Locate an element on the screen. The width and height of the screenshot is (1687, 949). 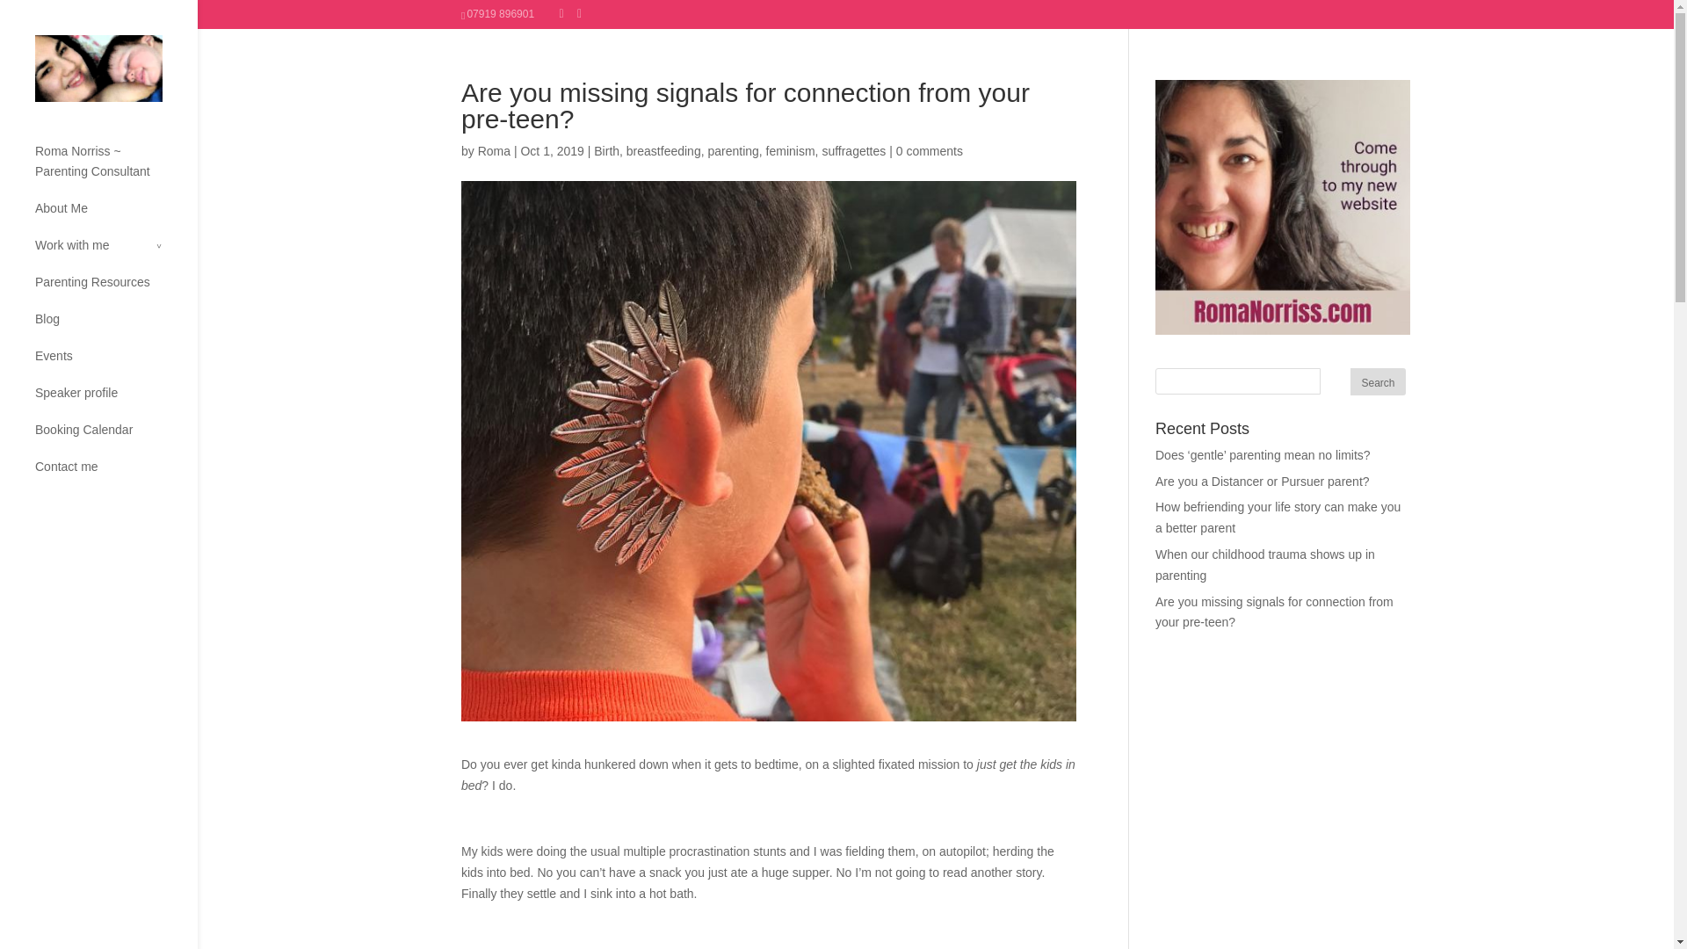
Speaker profile is located at coordinates (116, 402).